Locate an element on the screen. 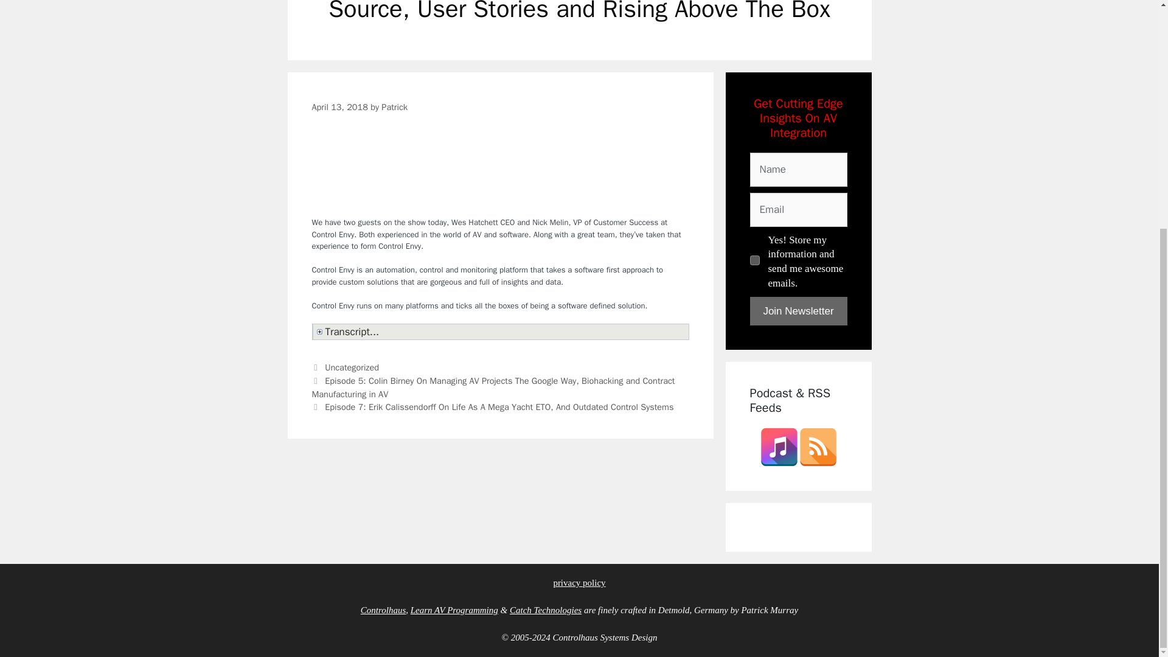 This screenshot has height=657, width=1168. Uncategorized is located at coordinates (352, 367).